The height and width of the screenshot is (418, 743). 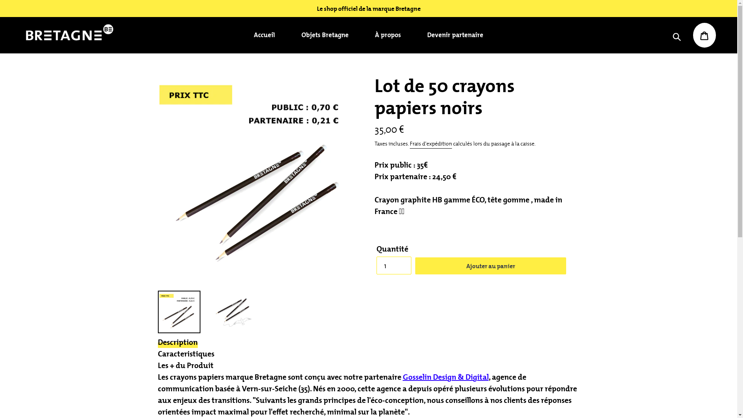 What do you see at coordinates (443, 377) in the screenshot?
I see `e Gosselin Design & Digital` at bounding box center [443, 377].